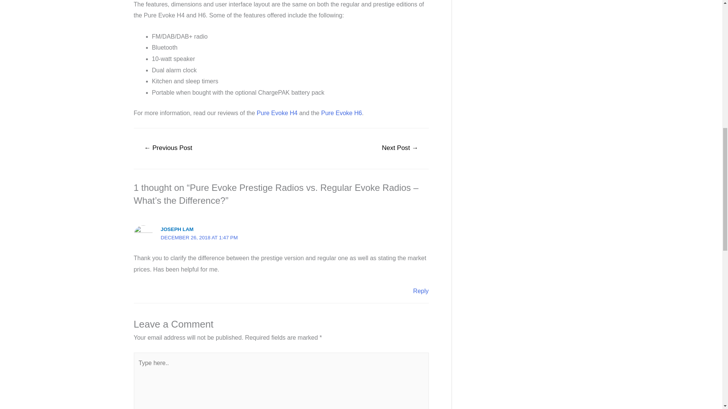 This screenshot has width=728, height=409. I want to click on Pure Evoke H6, so click(341, 113).